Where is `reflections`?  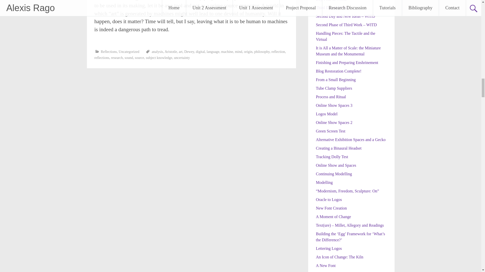
reflections is located at coordinates (102, 58).